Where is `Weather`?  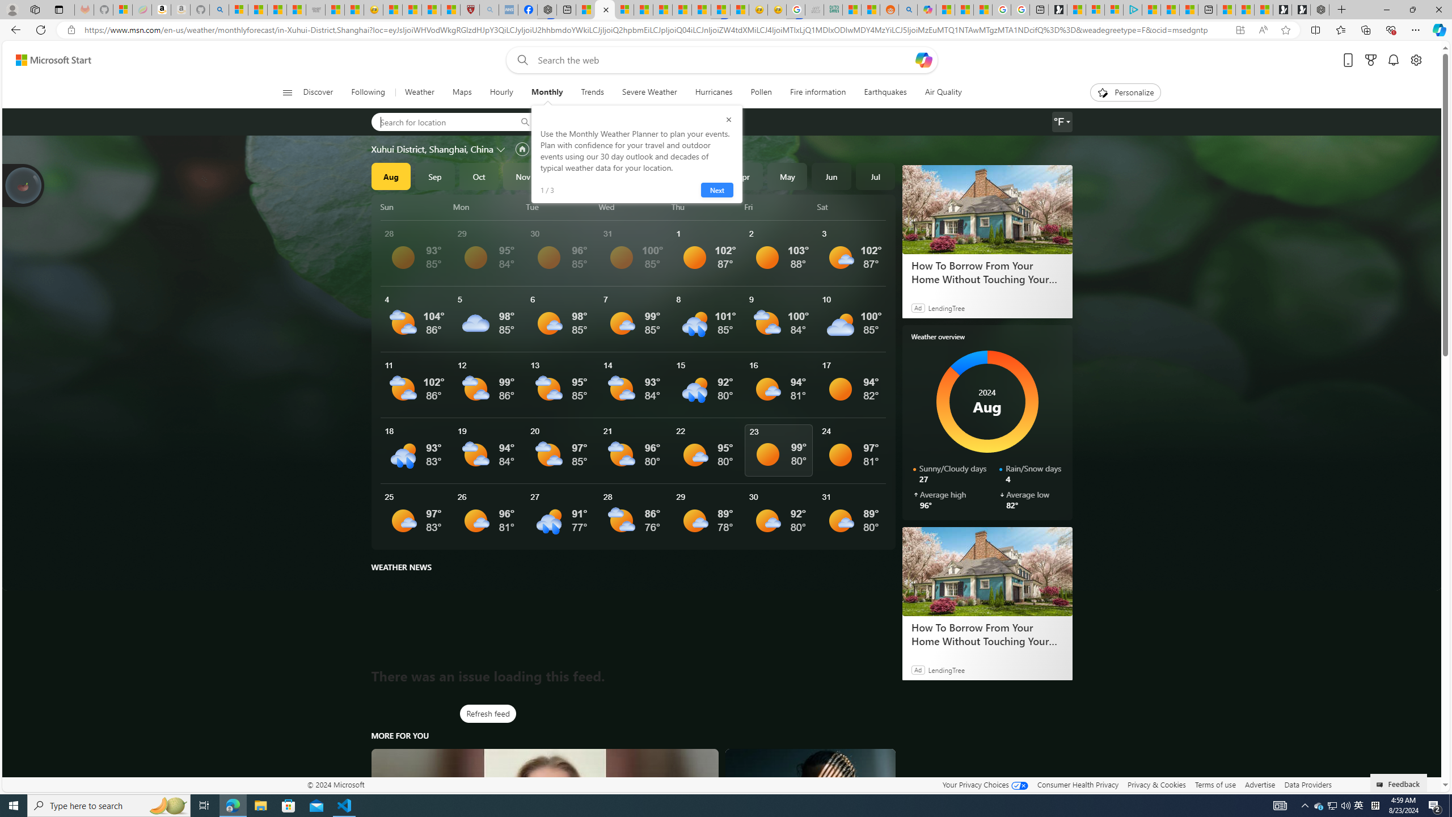 Weather is located at coordinates (420, 92).